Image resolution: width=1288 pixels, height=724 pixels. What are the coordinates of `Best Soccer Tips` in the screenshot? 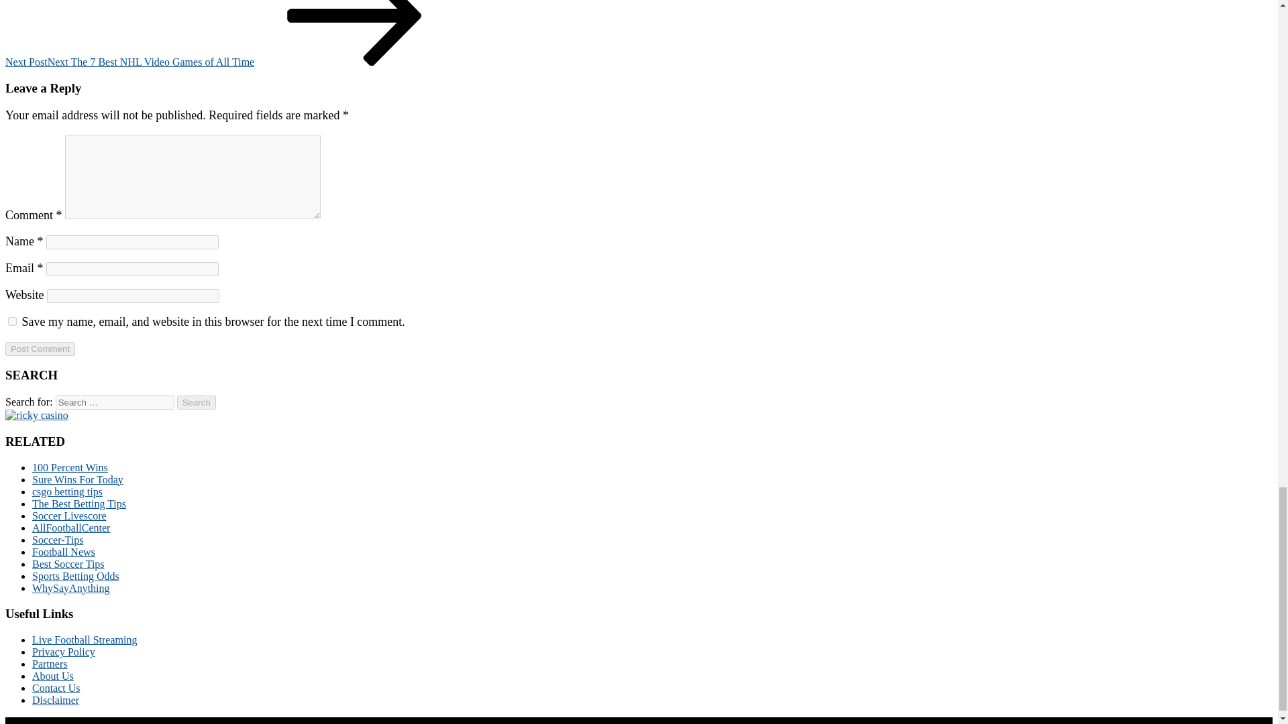 It's located at (68, 563).